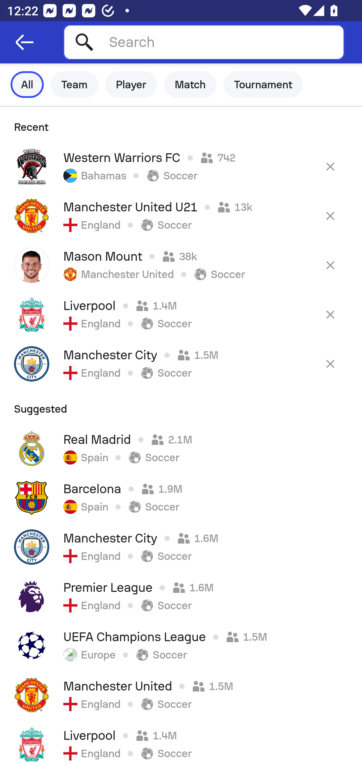 The height and width of the screenshot is (765, 362). Describe the element at coordinates (263, 85) in the screenshot. I see `Tournament` at that location.